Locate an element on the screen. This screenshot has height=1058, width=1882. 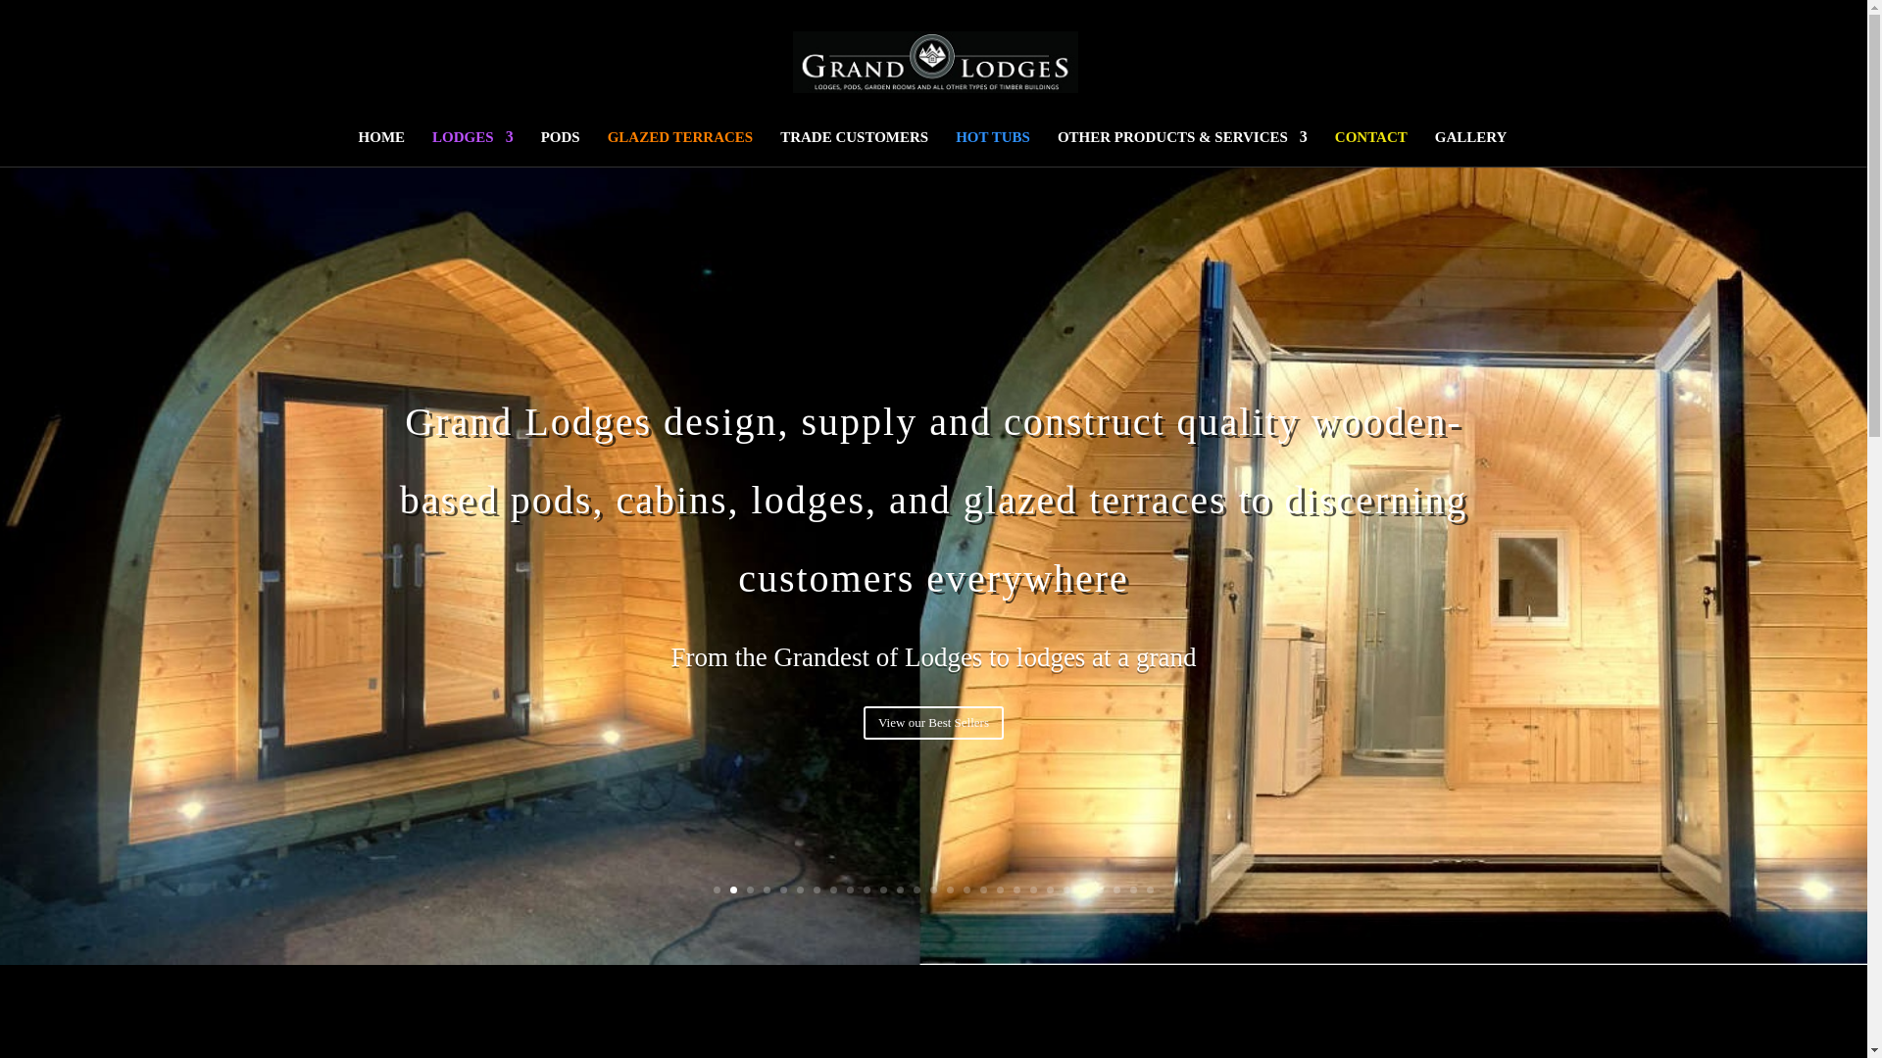
CONTACT is located at coordinates (1370, 147).